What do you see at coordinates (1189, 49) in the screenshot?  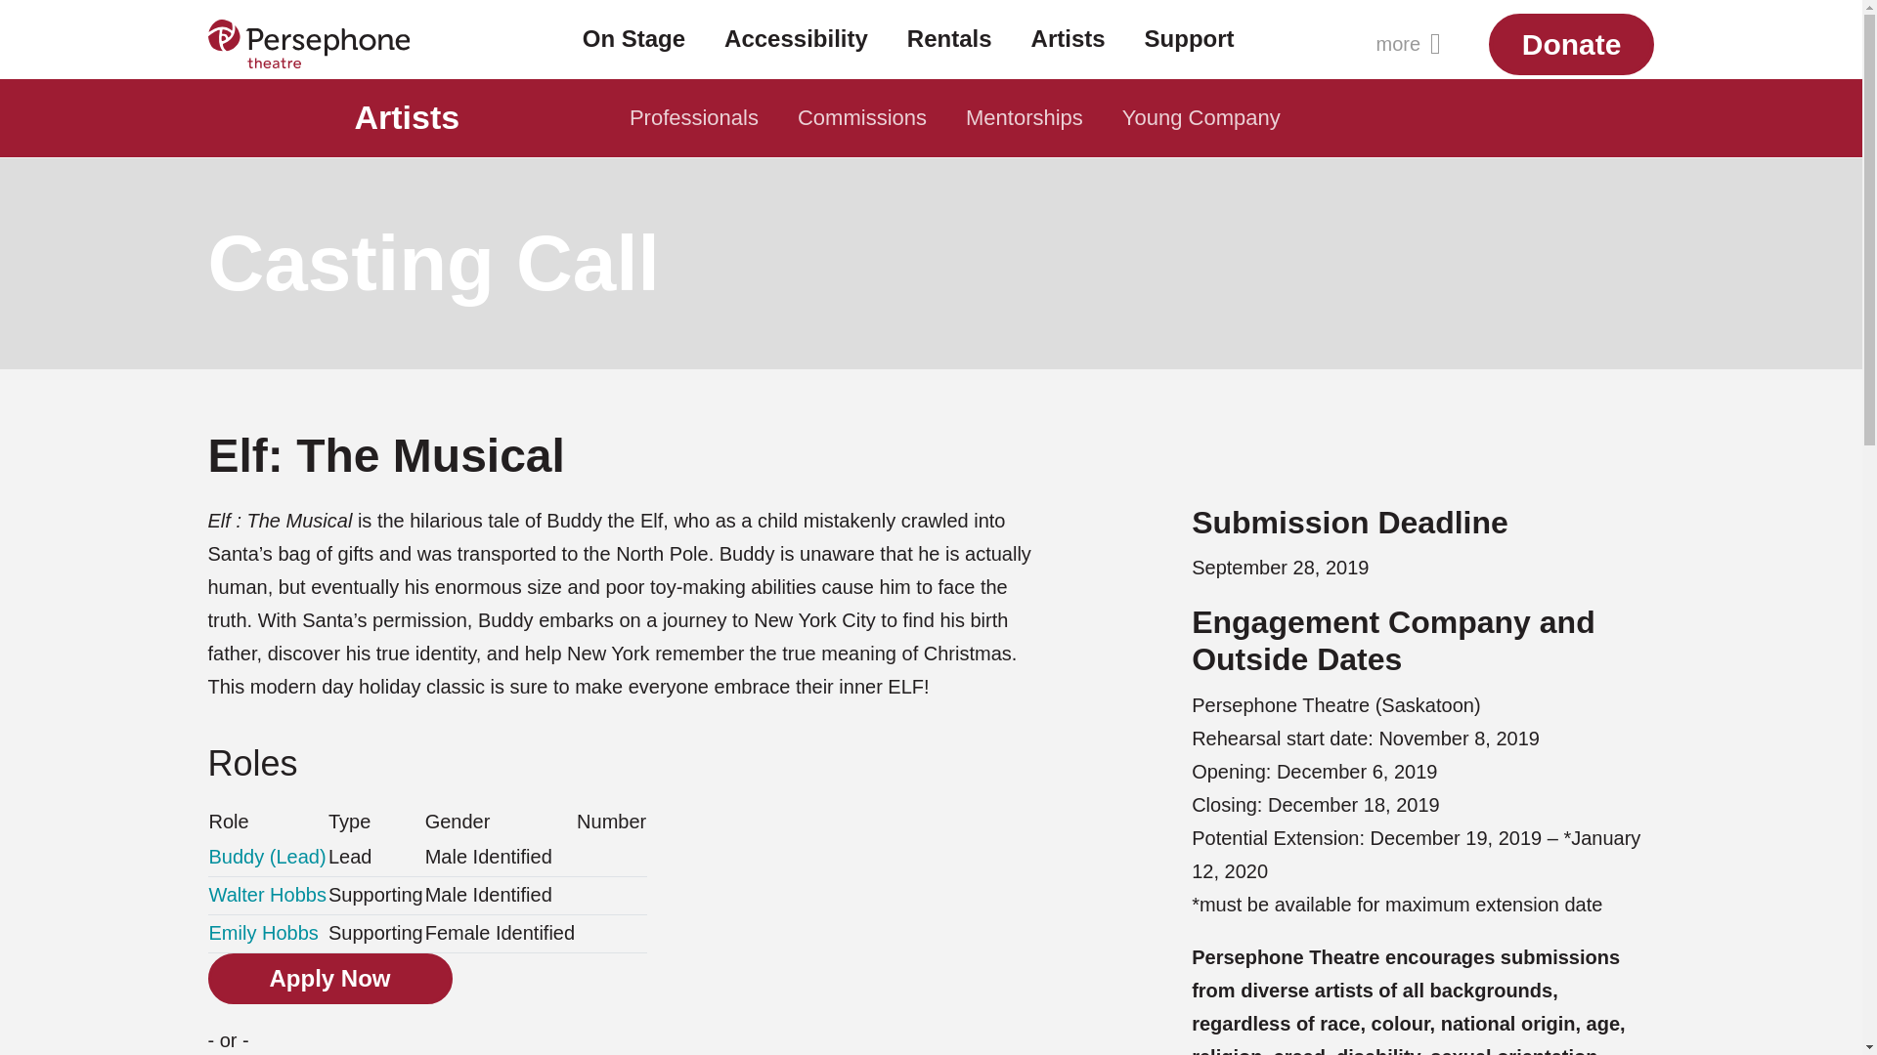 I see `Support` at bounding box center [1189, 49].